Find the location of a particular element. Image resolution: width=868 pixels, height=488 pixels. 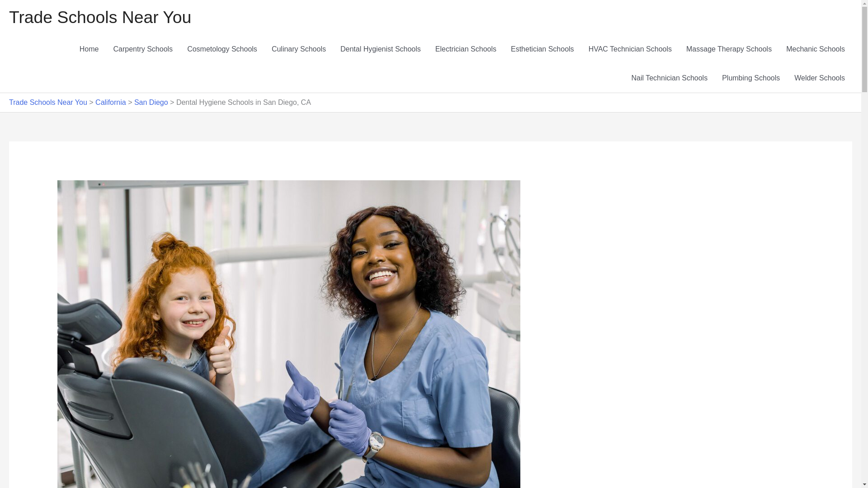

Massage Therapy Schools is located at coordinates (729, 49).